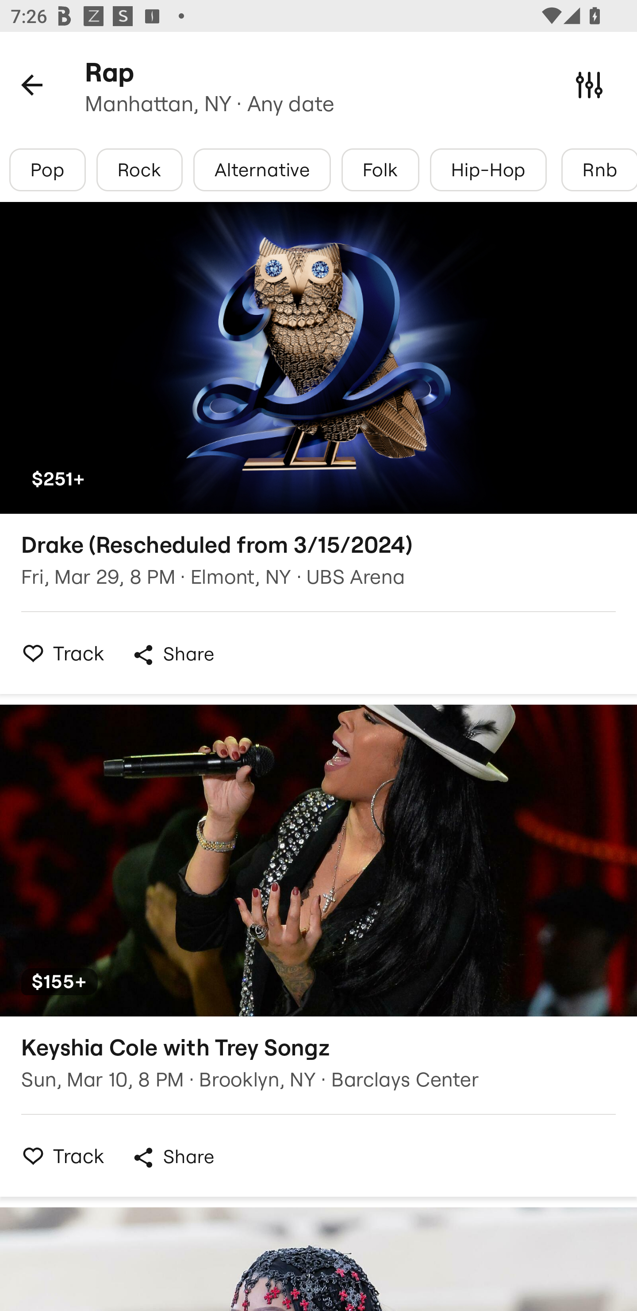 The height and width of the screenshot is (1311, 637). Describe the element at coordinates (380, 170) in the screenshot. I see `Folk` at that location.